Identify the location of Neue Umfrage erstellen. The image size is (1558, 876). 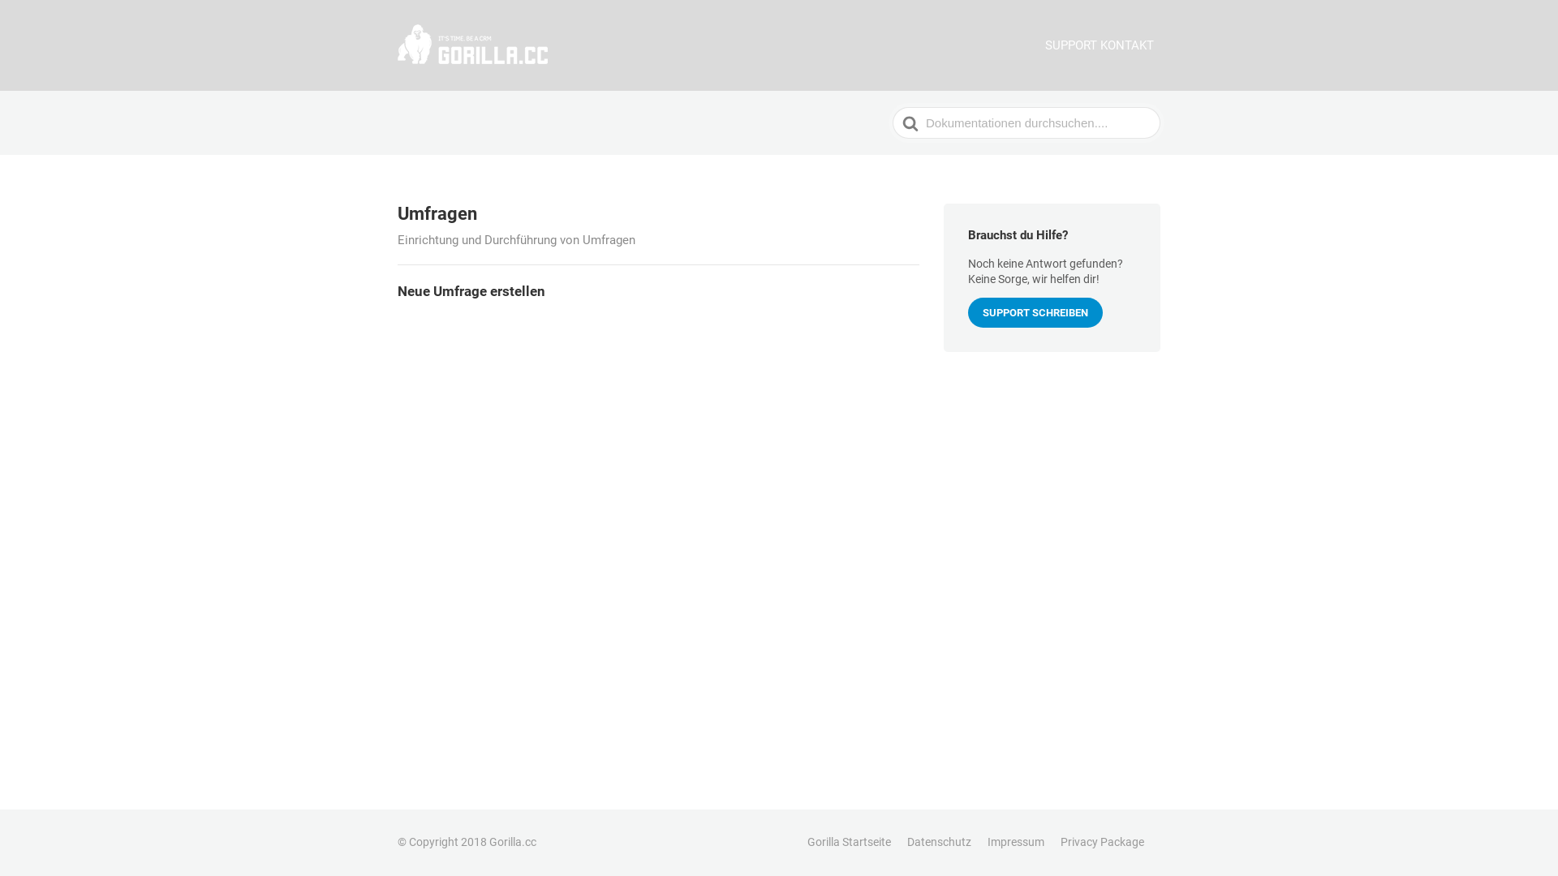
(658, 292).